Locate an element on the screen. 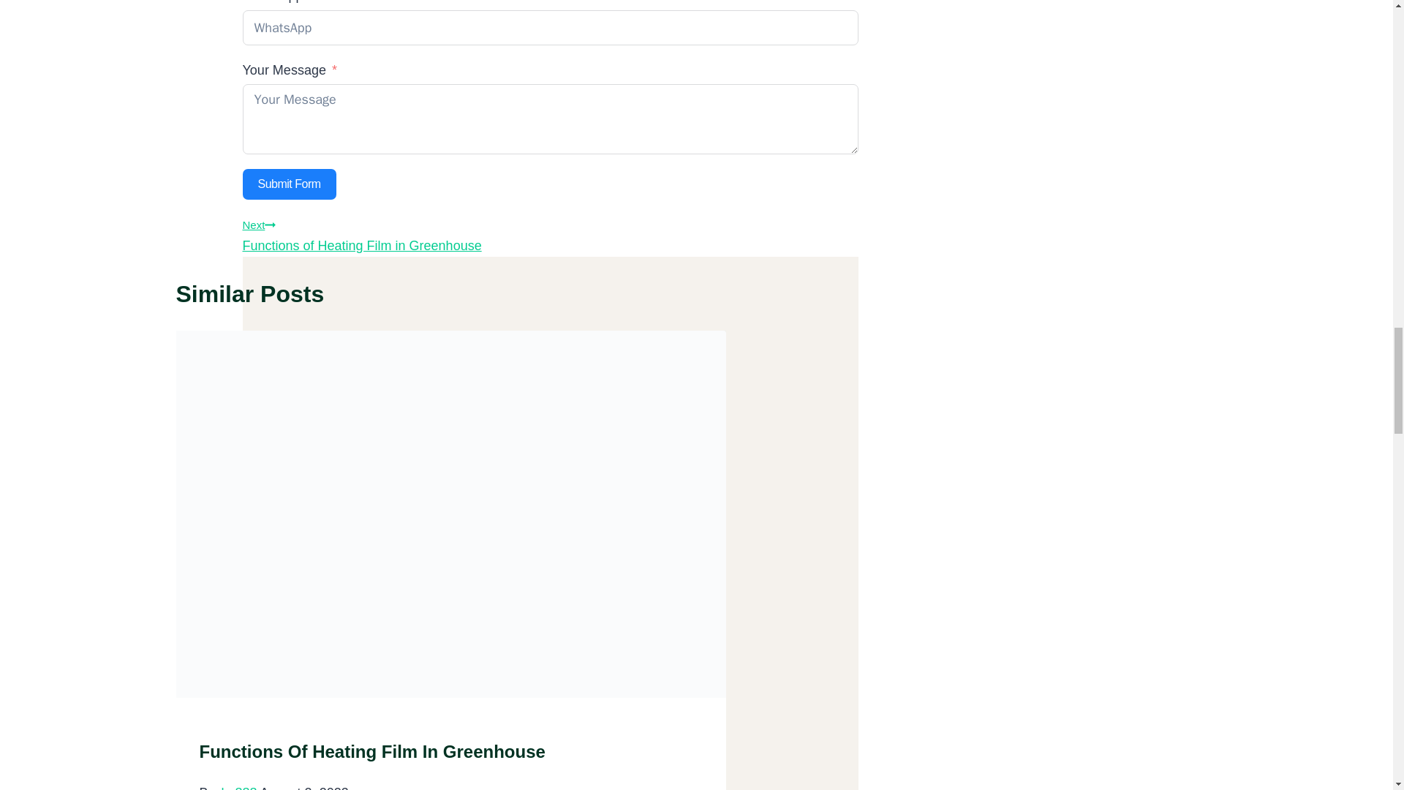 The height and width of the screenshot is (790, 1404). Functions Of Heating Film In Greenhouse is located at coordinates (290, 184).